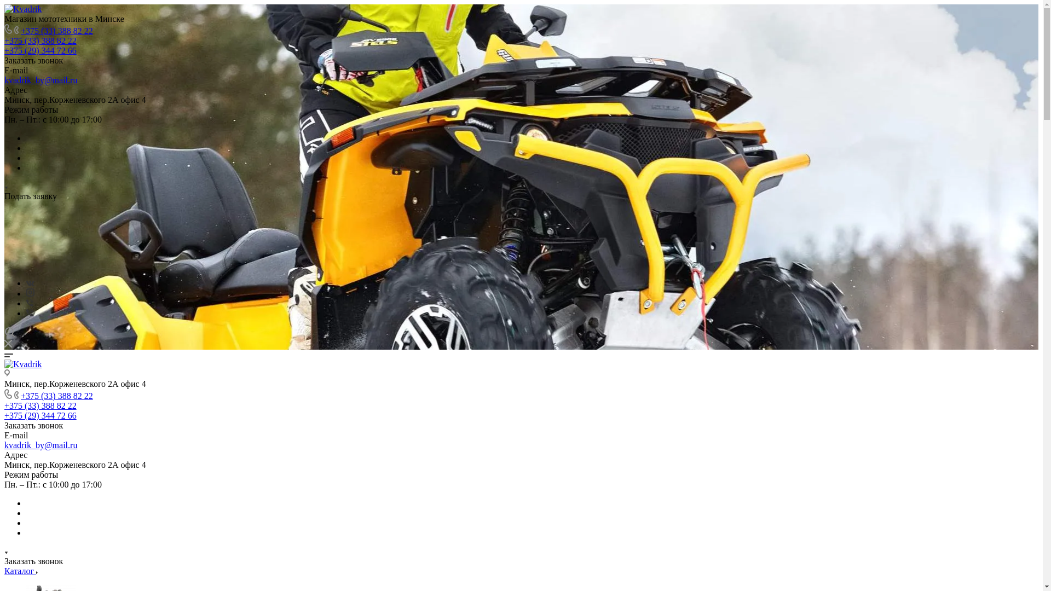  Describe the element at coordinates (41, 406) in the screenshot. I see `+375 (33) 388 82 22` at that location.